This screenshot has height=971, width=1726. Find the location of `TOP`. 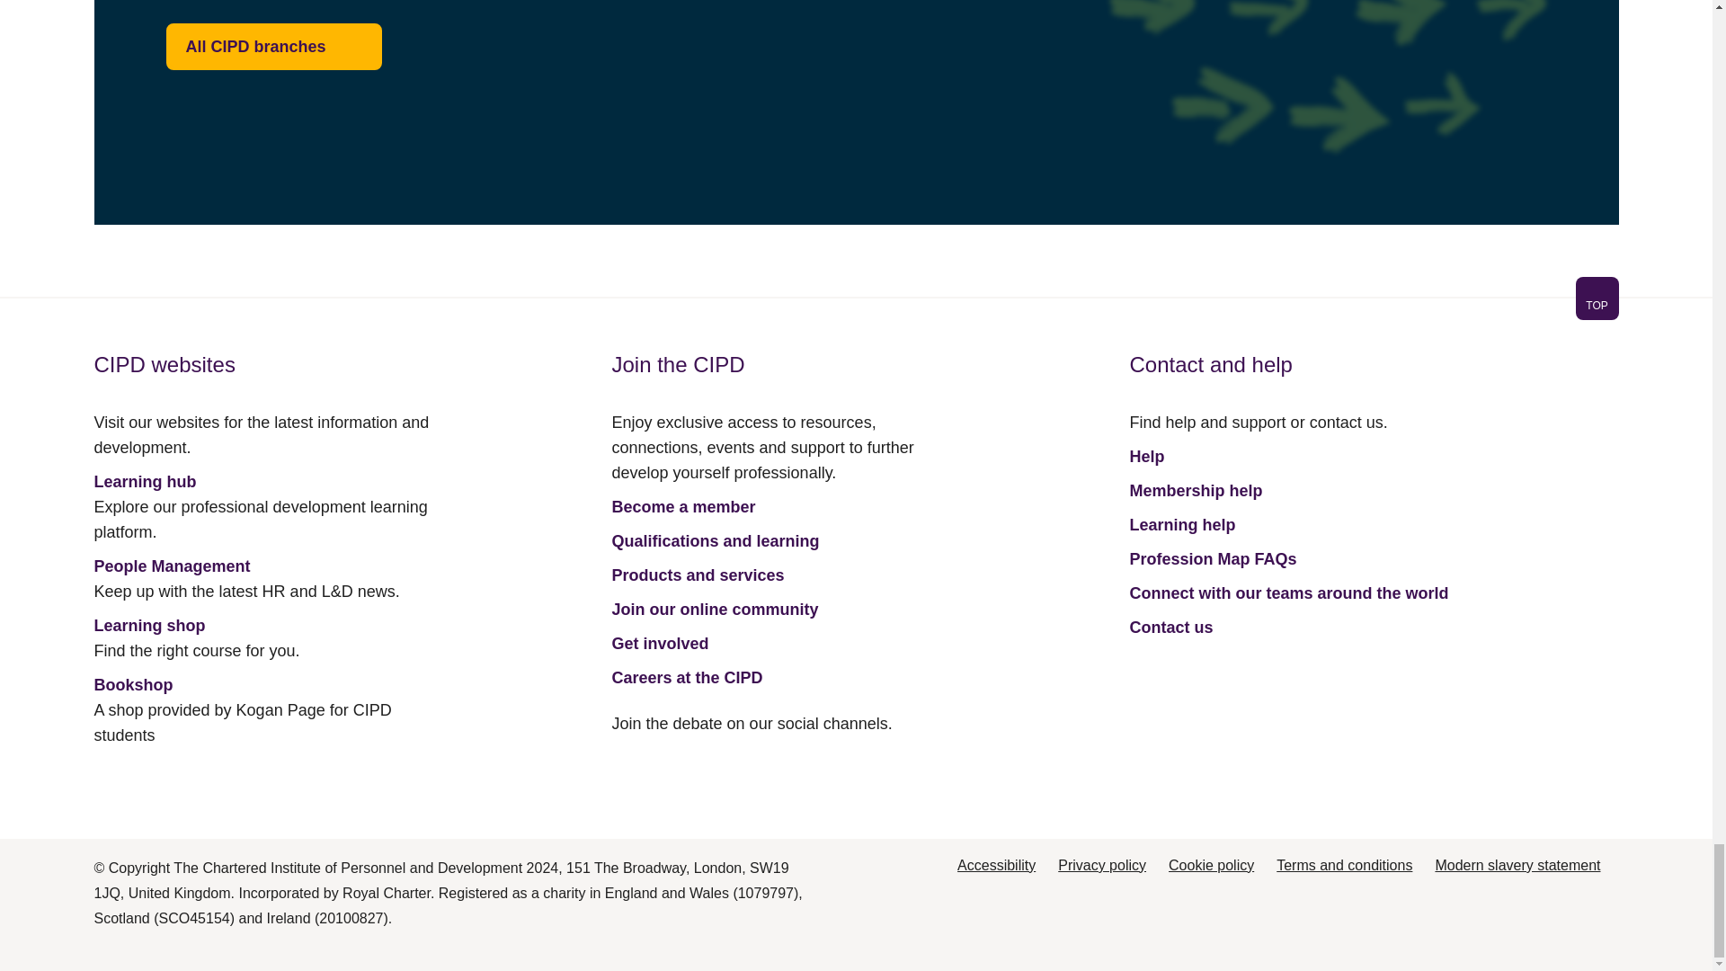

TOP is located at coordinates (1597, 298).